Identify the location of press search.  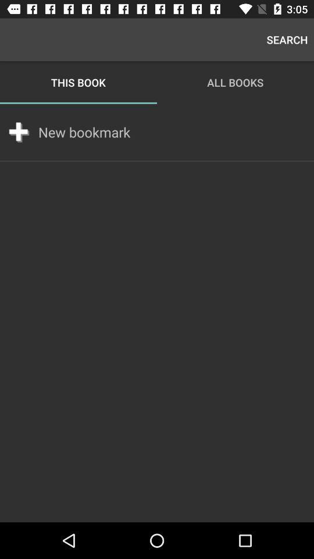
(287, 40).